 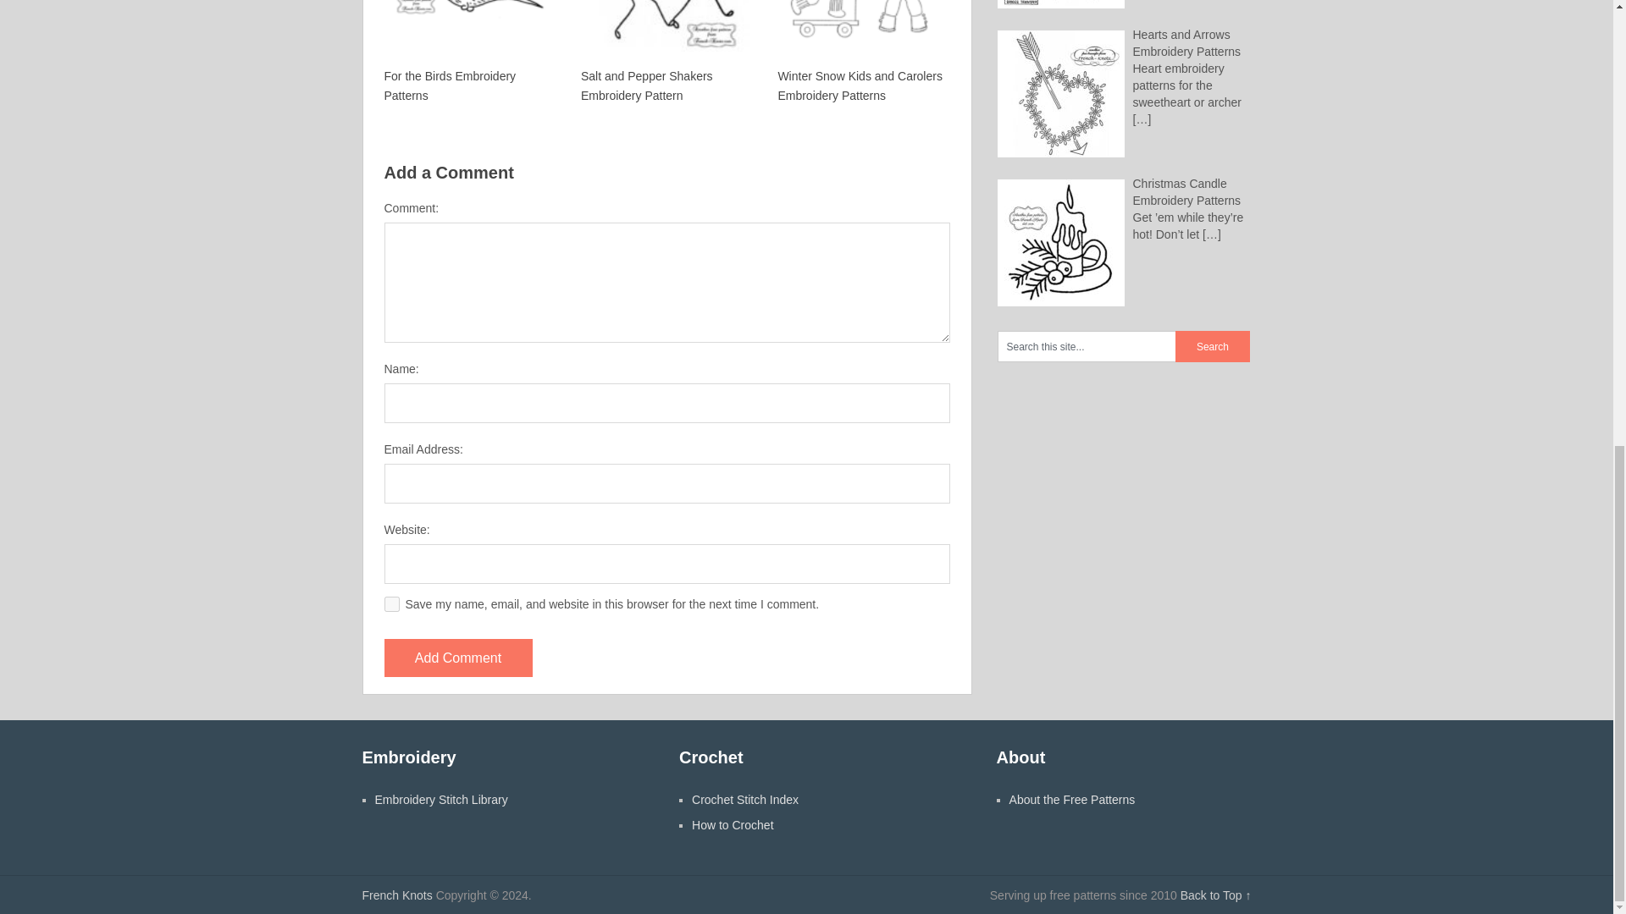 I want to click on Christmas Candle Embroidery Patterns, so click(x=1187, y=192).